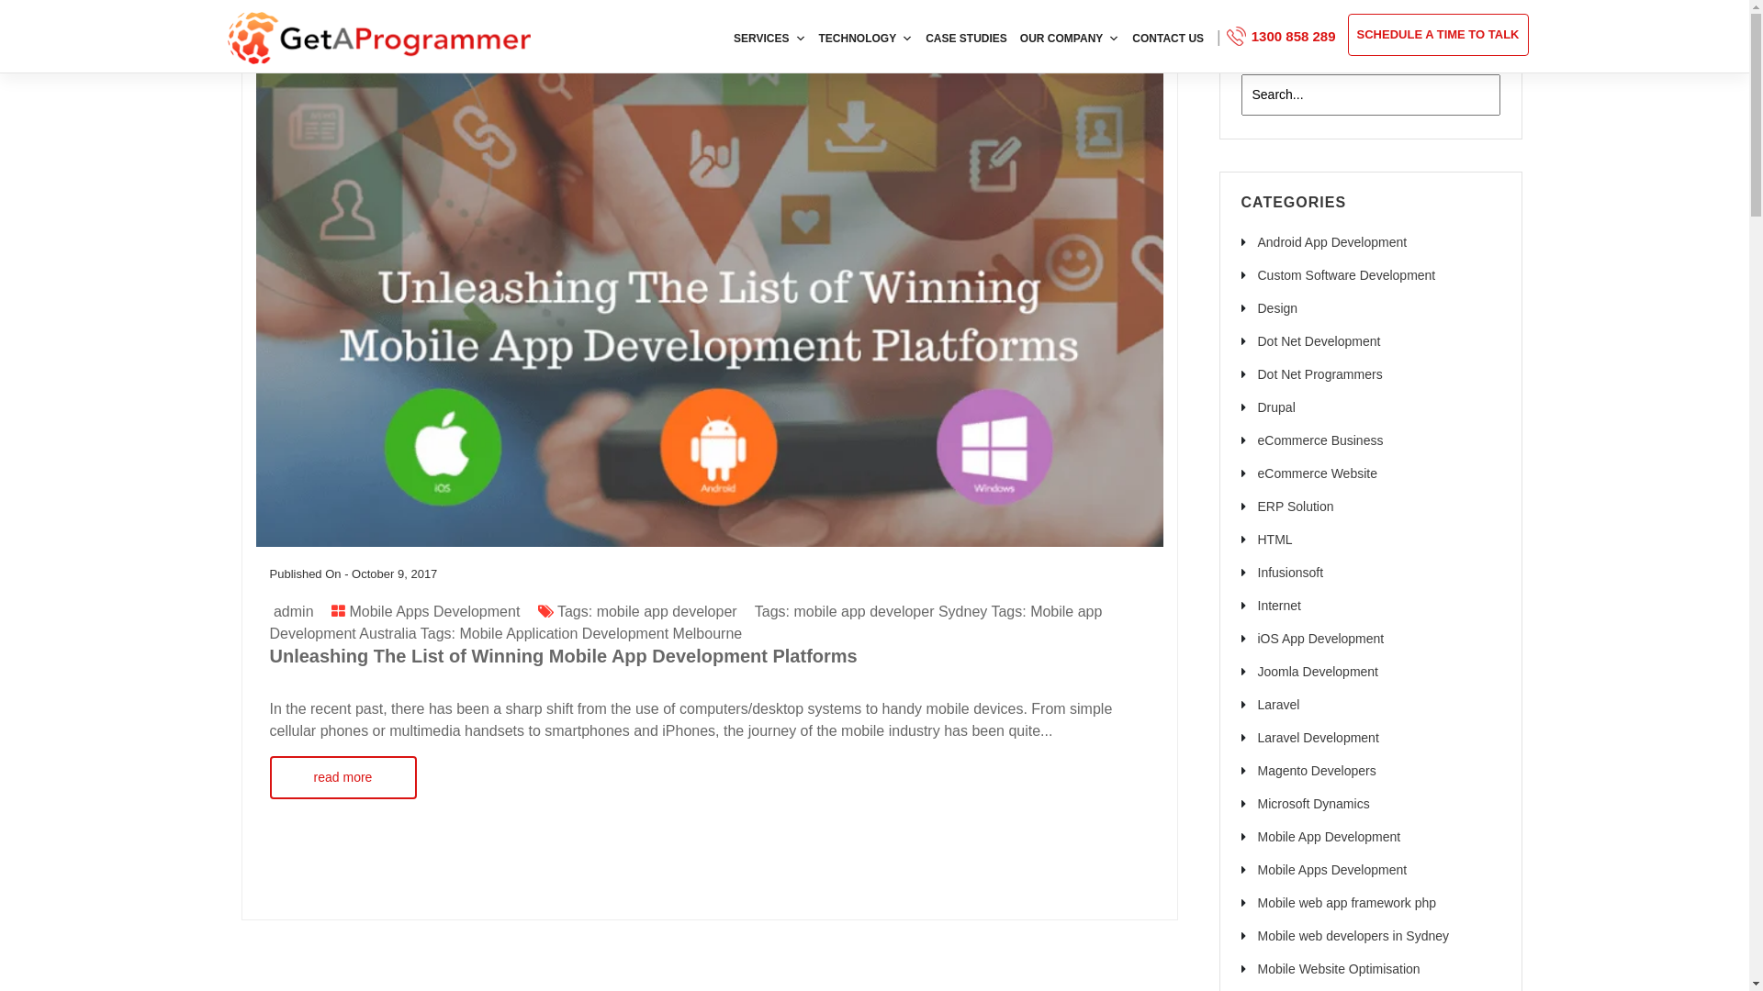 This screenshot has width=1763, height=991. What do you see at coordinates (1320, 440) in the screenshot?
I see `eCommerce Business` at bounding box center [1320, 440].